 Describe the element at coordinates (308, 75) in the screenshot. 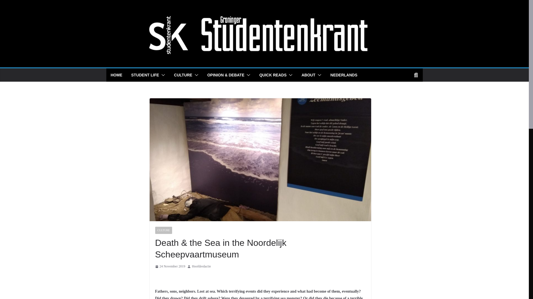

I see `ABOUT` at that location.